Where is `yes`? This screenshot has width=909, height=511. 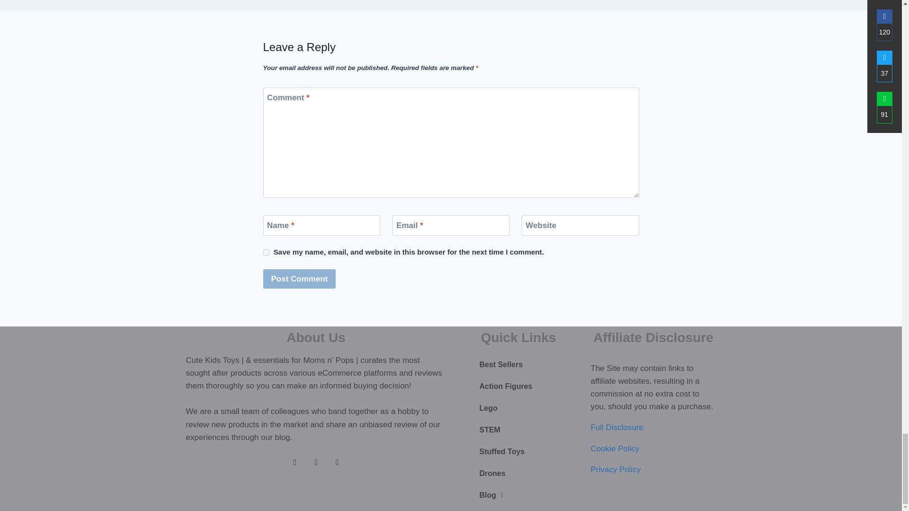
yes is located at coordinates (266, 253).